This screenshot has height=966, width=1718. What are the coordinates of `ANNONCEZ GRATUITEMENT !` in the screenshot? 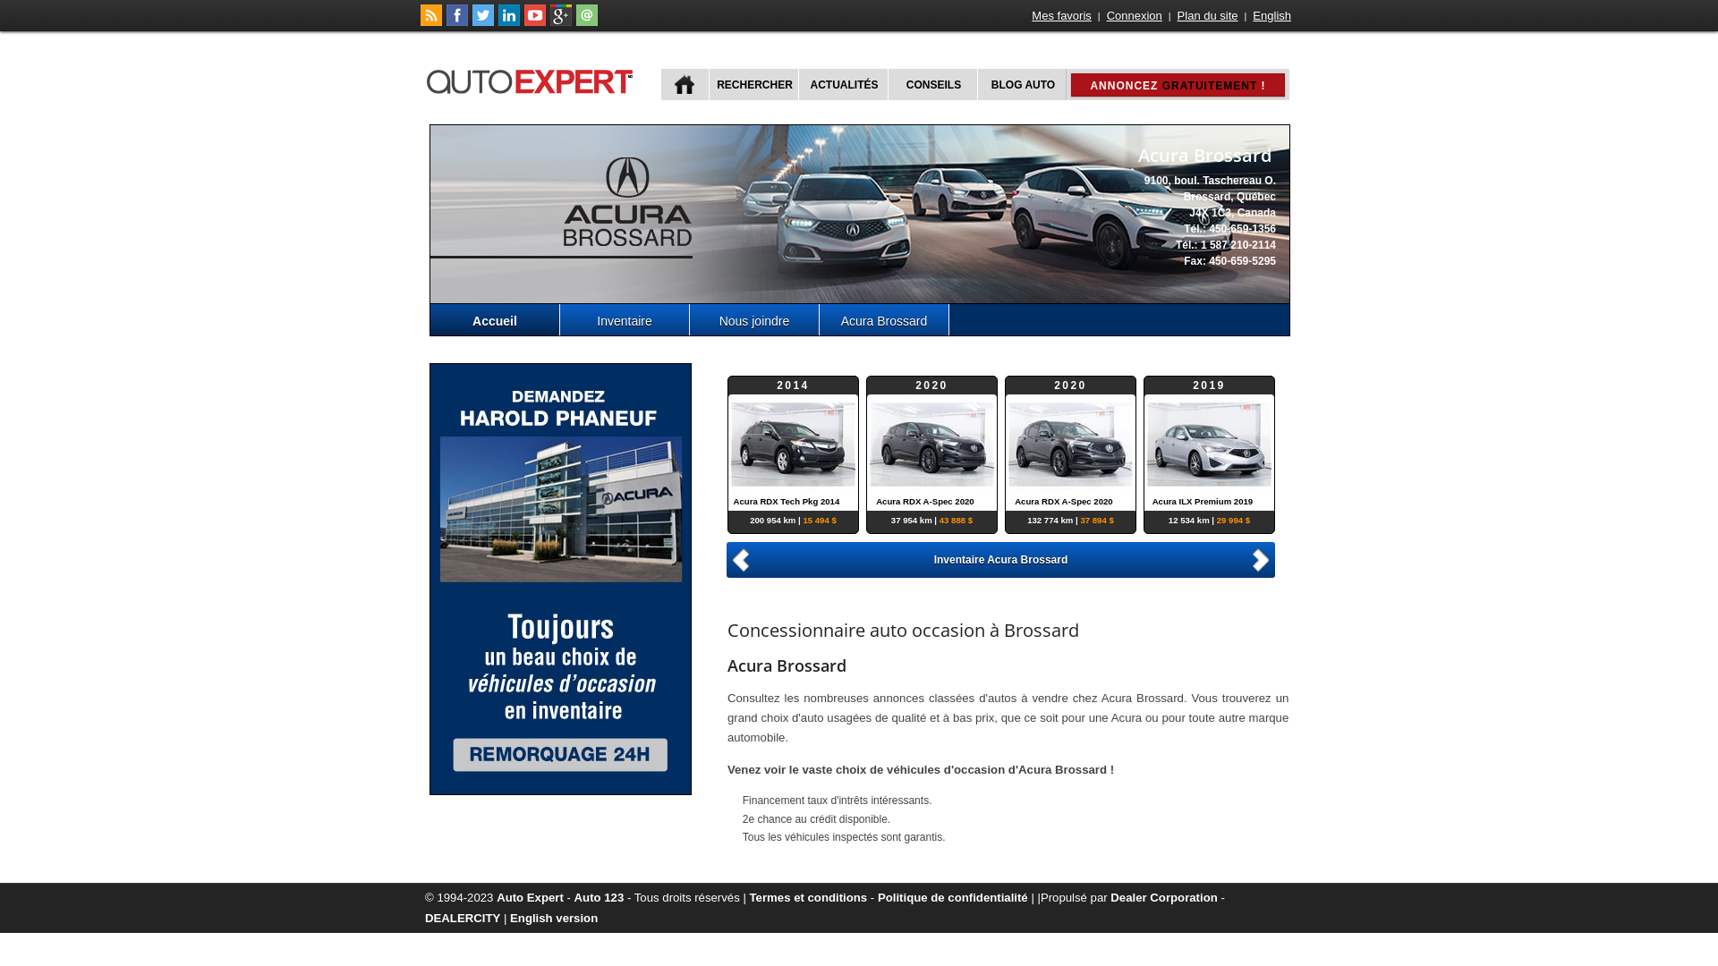 It's located at (1178, 85).